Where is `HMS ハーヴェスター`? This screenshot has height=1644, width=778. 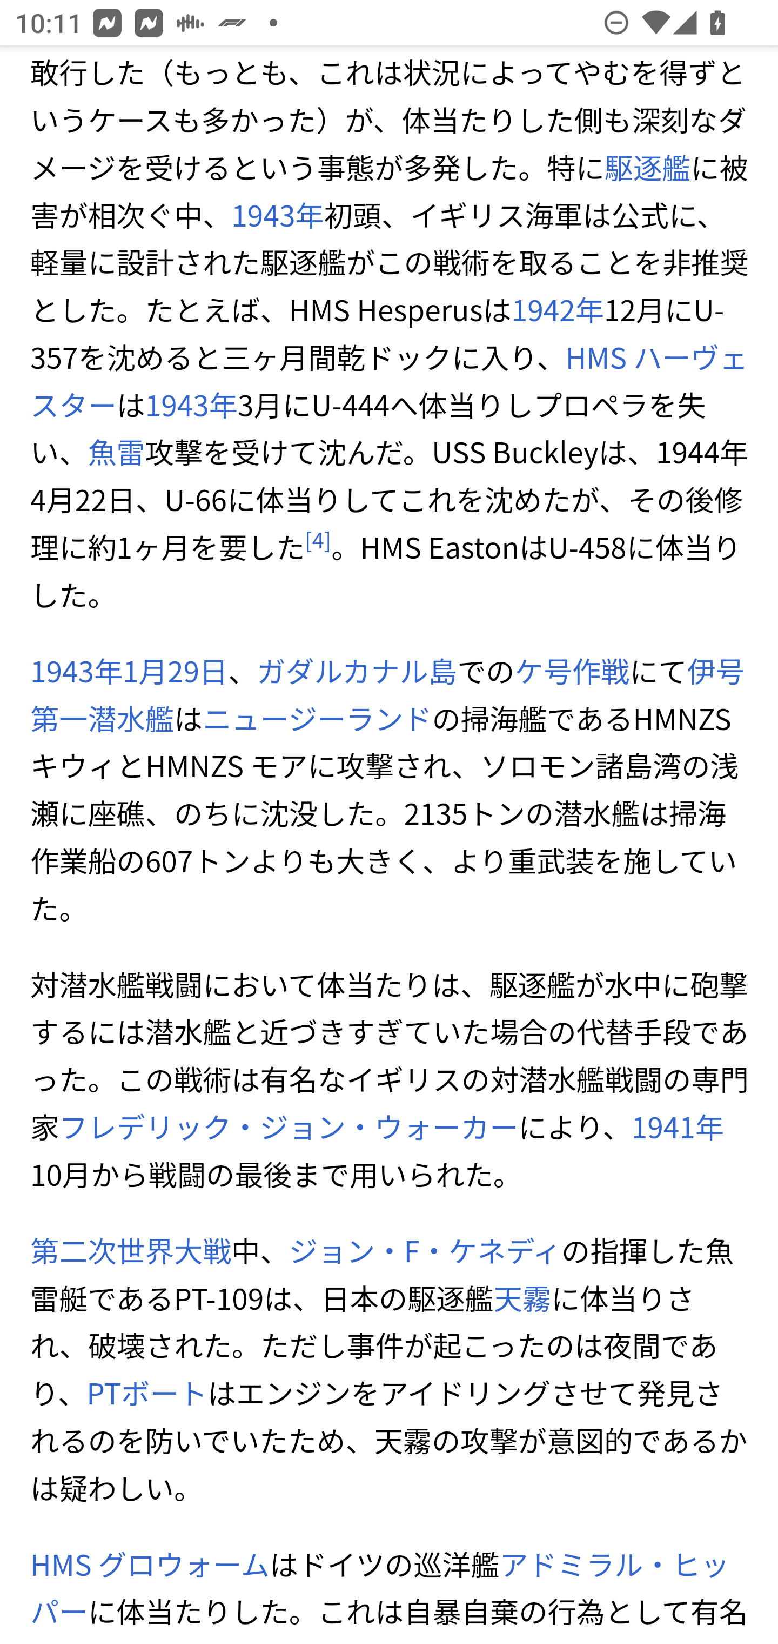
HMS ハーヴェスター is located at coordinates (389, 381).